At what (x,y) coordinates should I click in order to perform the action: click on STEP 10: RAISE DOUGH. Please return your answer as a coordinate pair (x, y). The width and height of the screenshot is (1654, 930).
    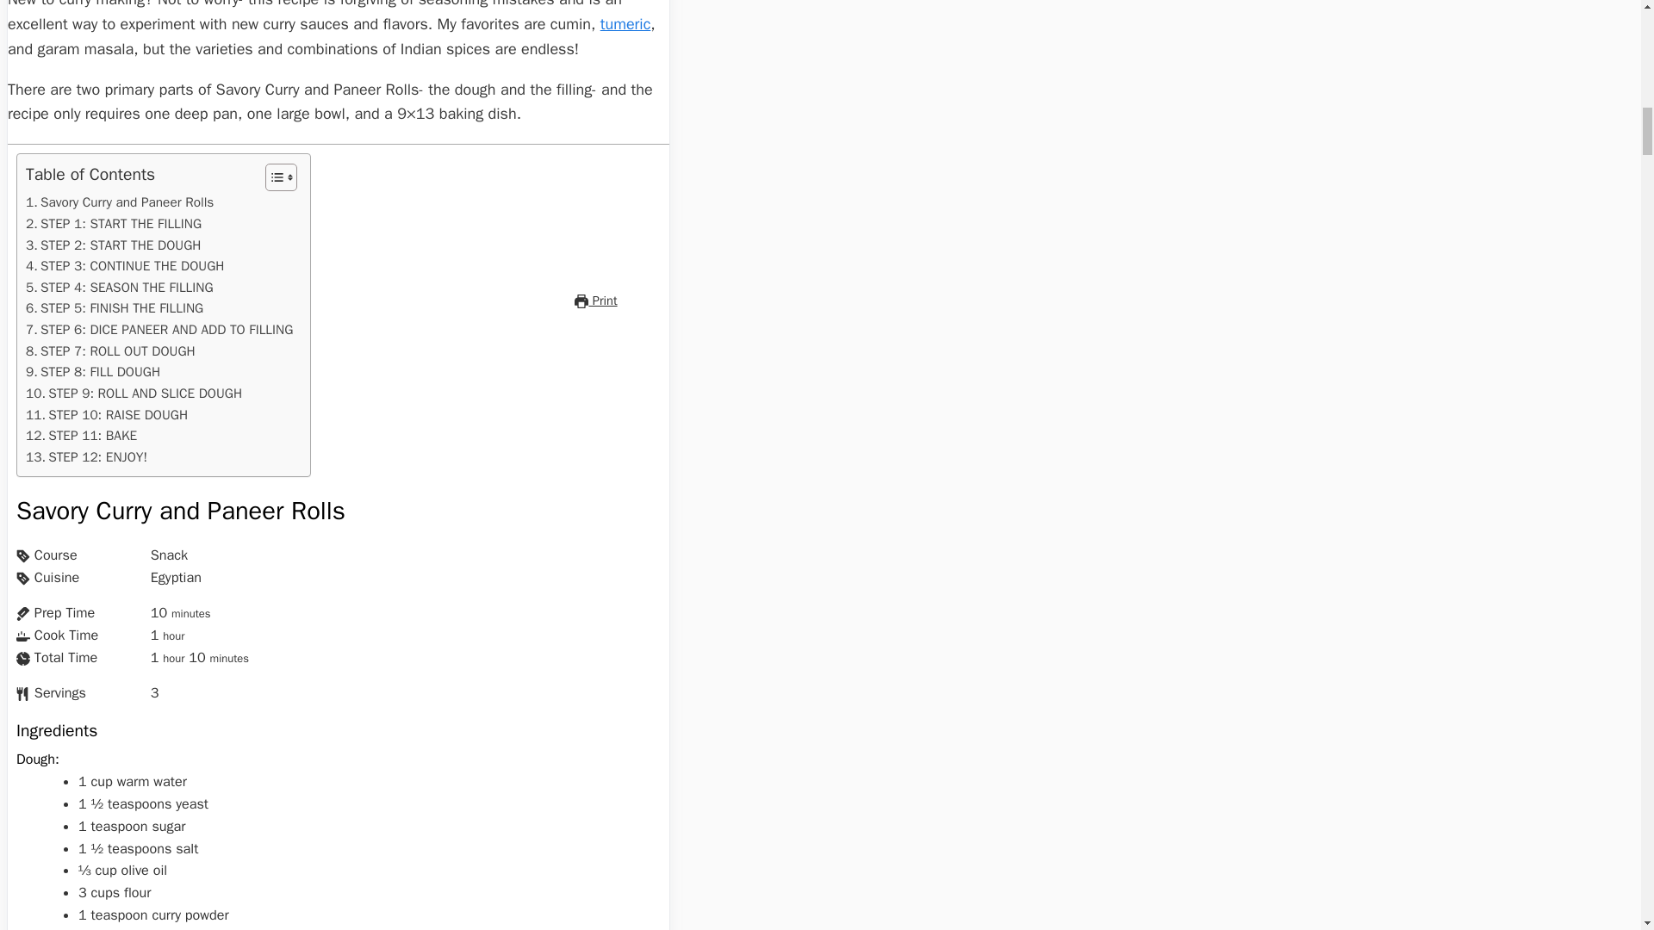
    Looking at the image, I should click on (107, 415).